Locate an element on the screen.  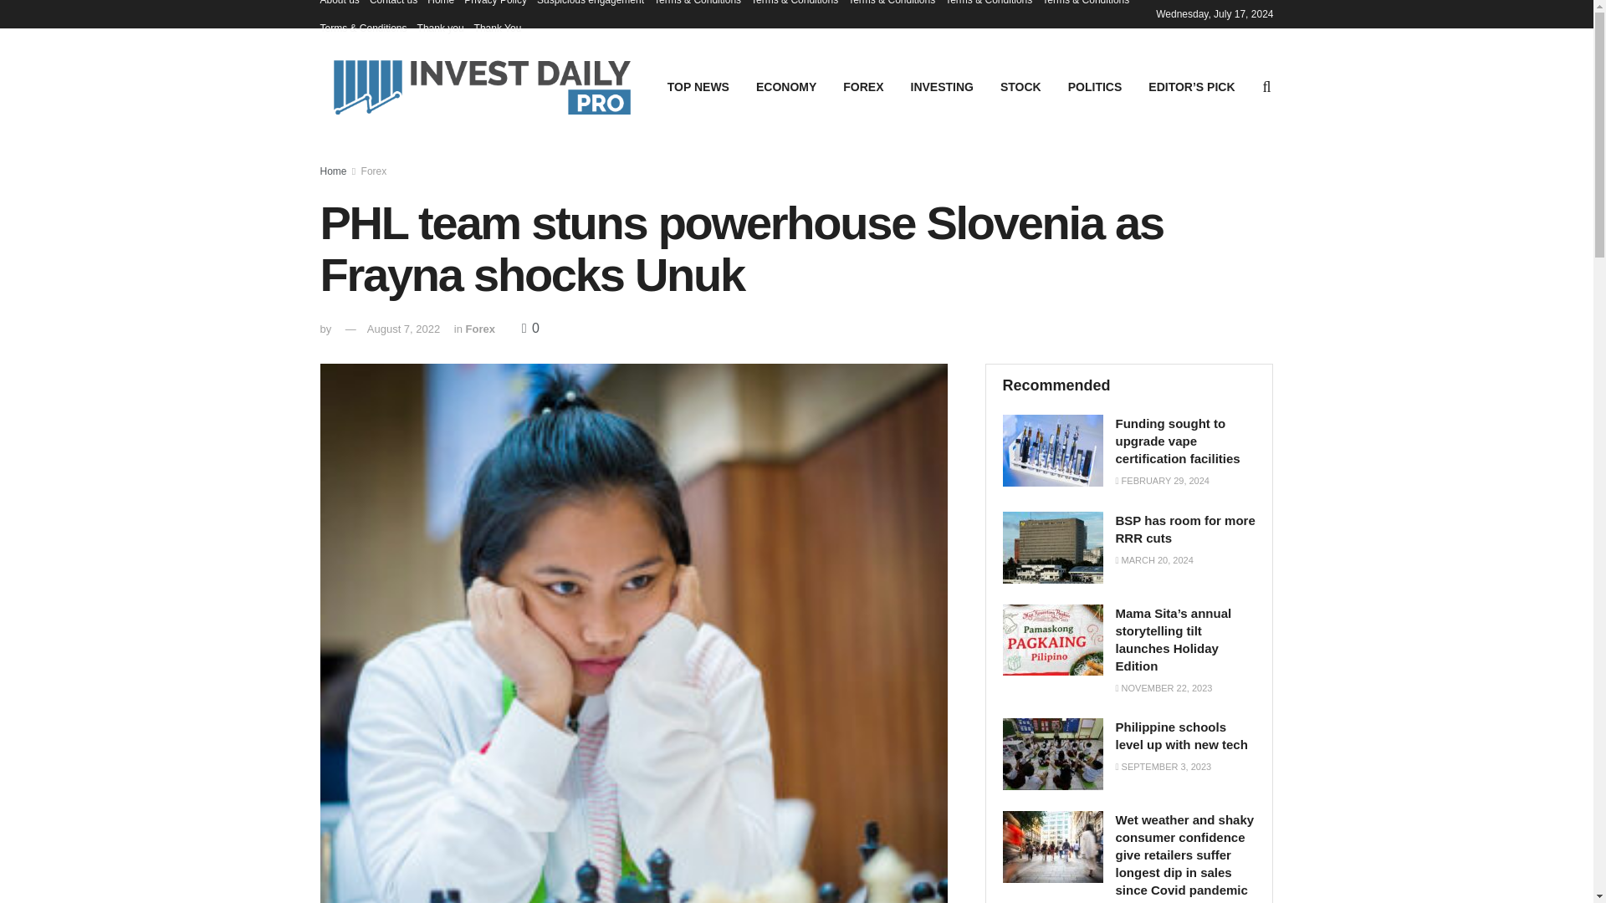
Contact us is located at coordinates (393, 7).